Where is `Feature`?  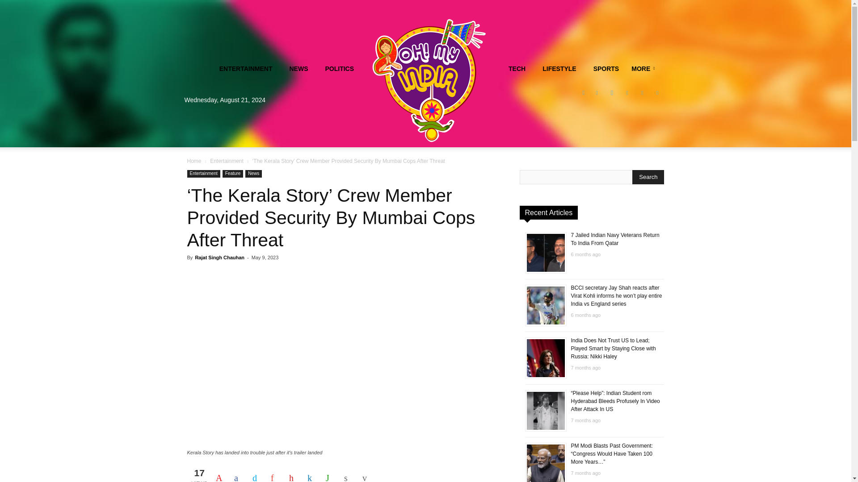
Feature is located at coordinates (232, 174).